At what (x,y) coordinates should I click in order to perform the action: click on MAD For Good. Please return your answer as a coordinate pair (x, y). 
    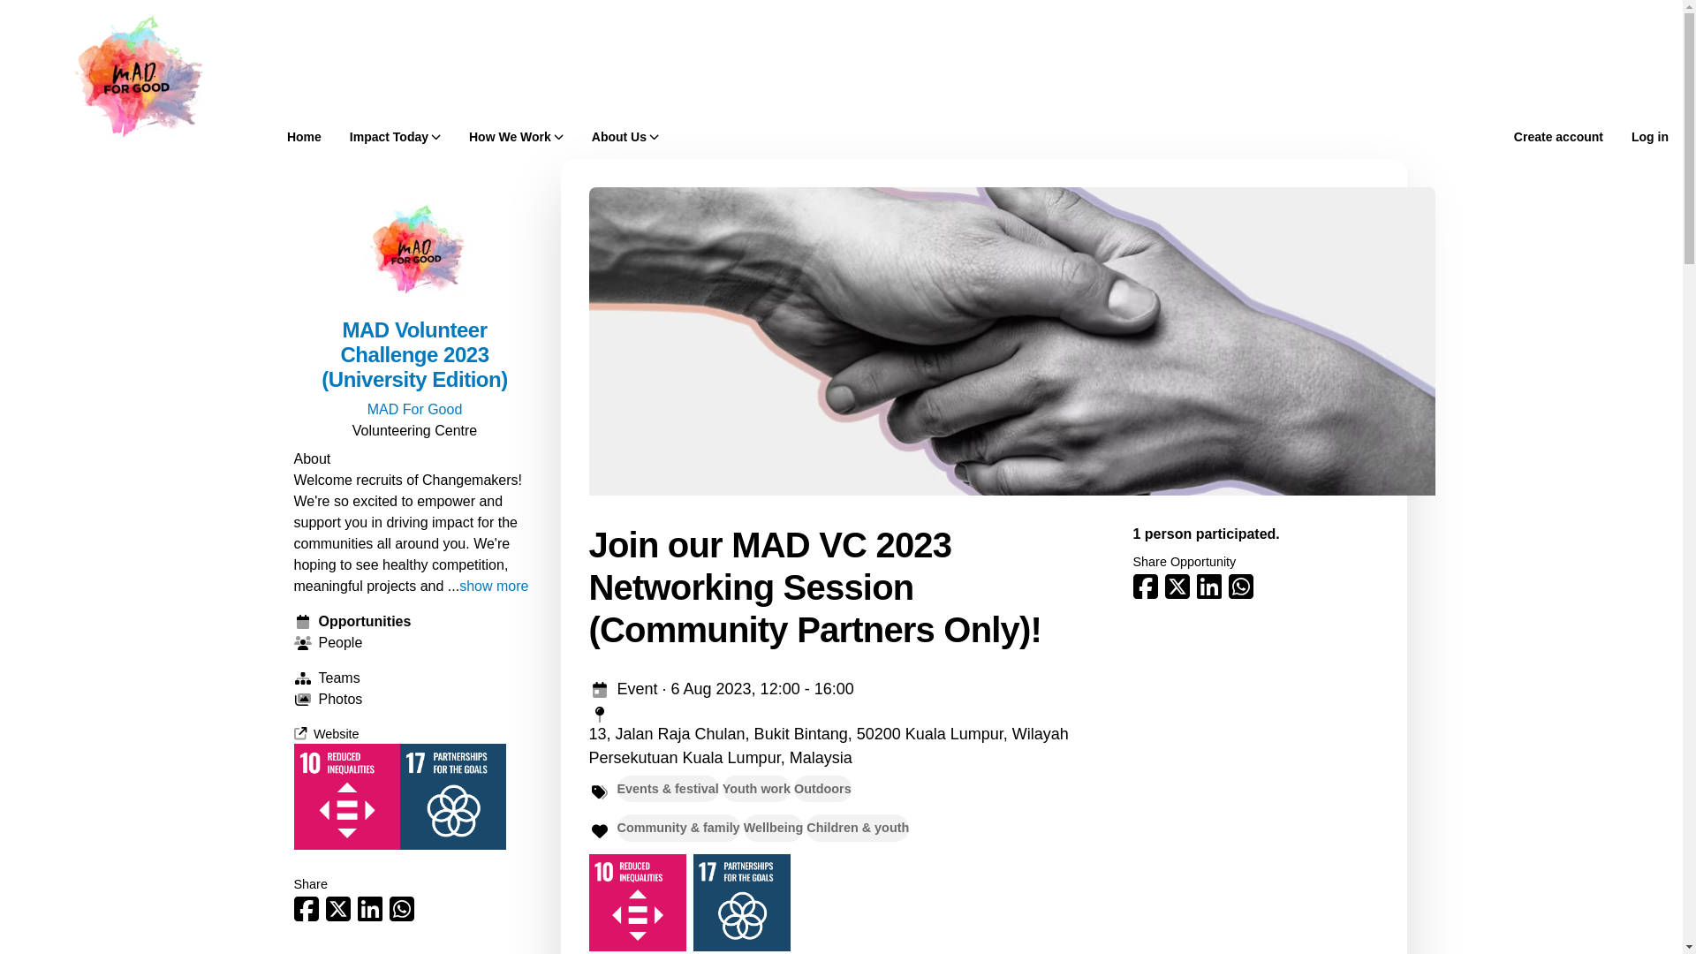
    Looking at the image, I should click on (415, 408).